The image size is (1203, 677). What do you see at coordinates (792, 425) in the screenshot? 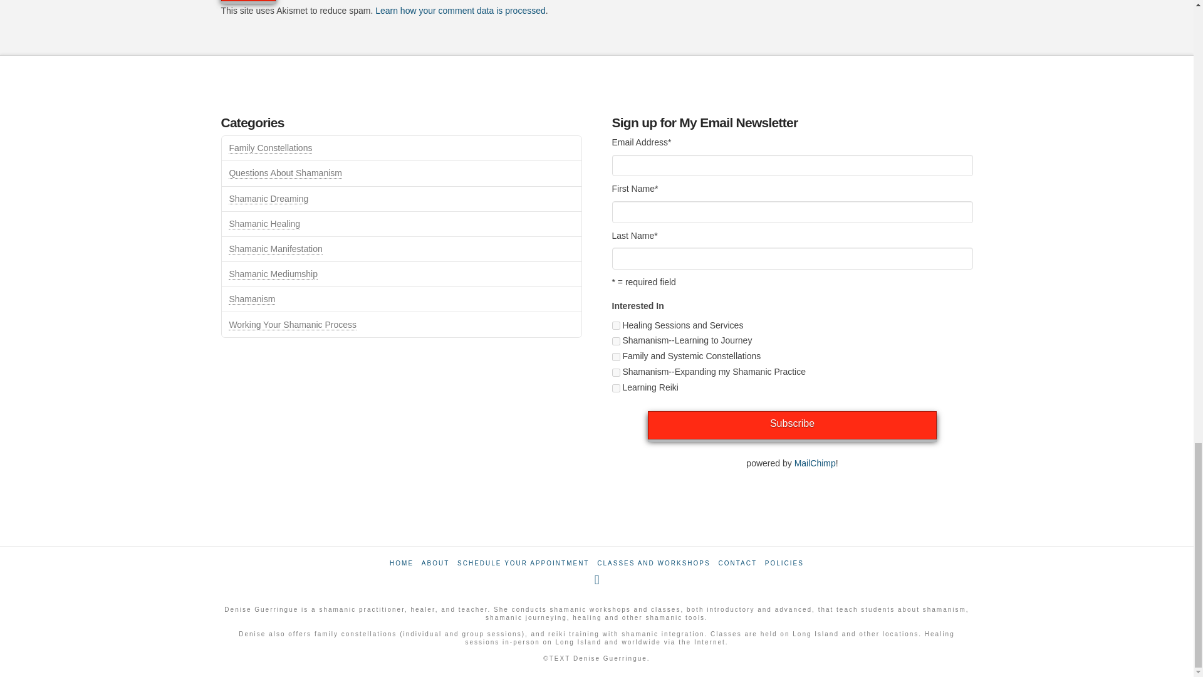
I see `Subscribe` at bounding box center [792, 425].